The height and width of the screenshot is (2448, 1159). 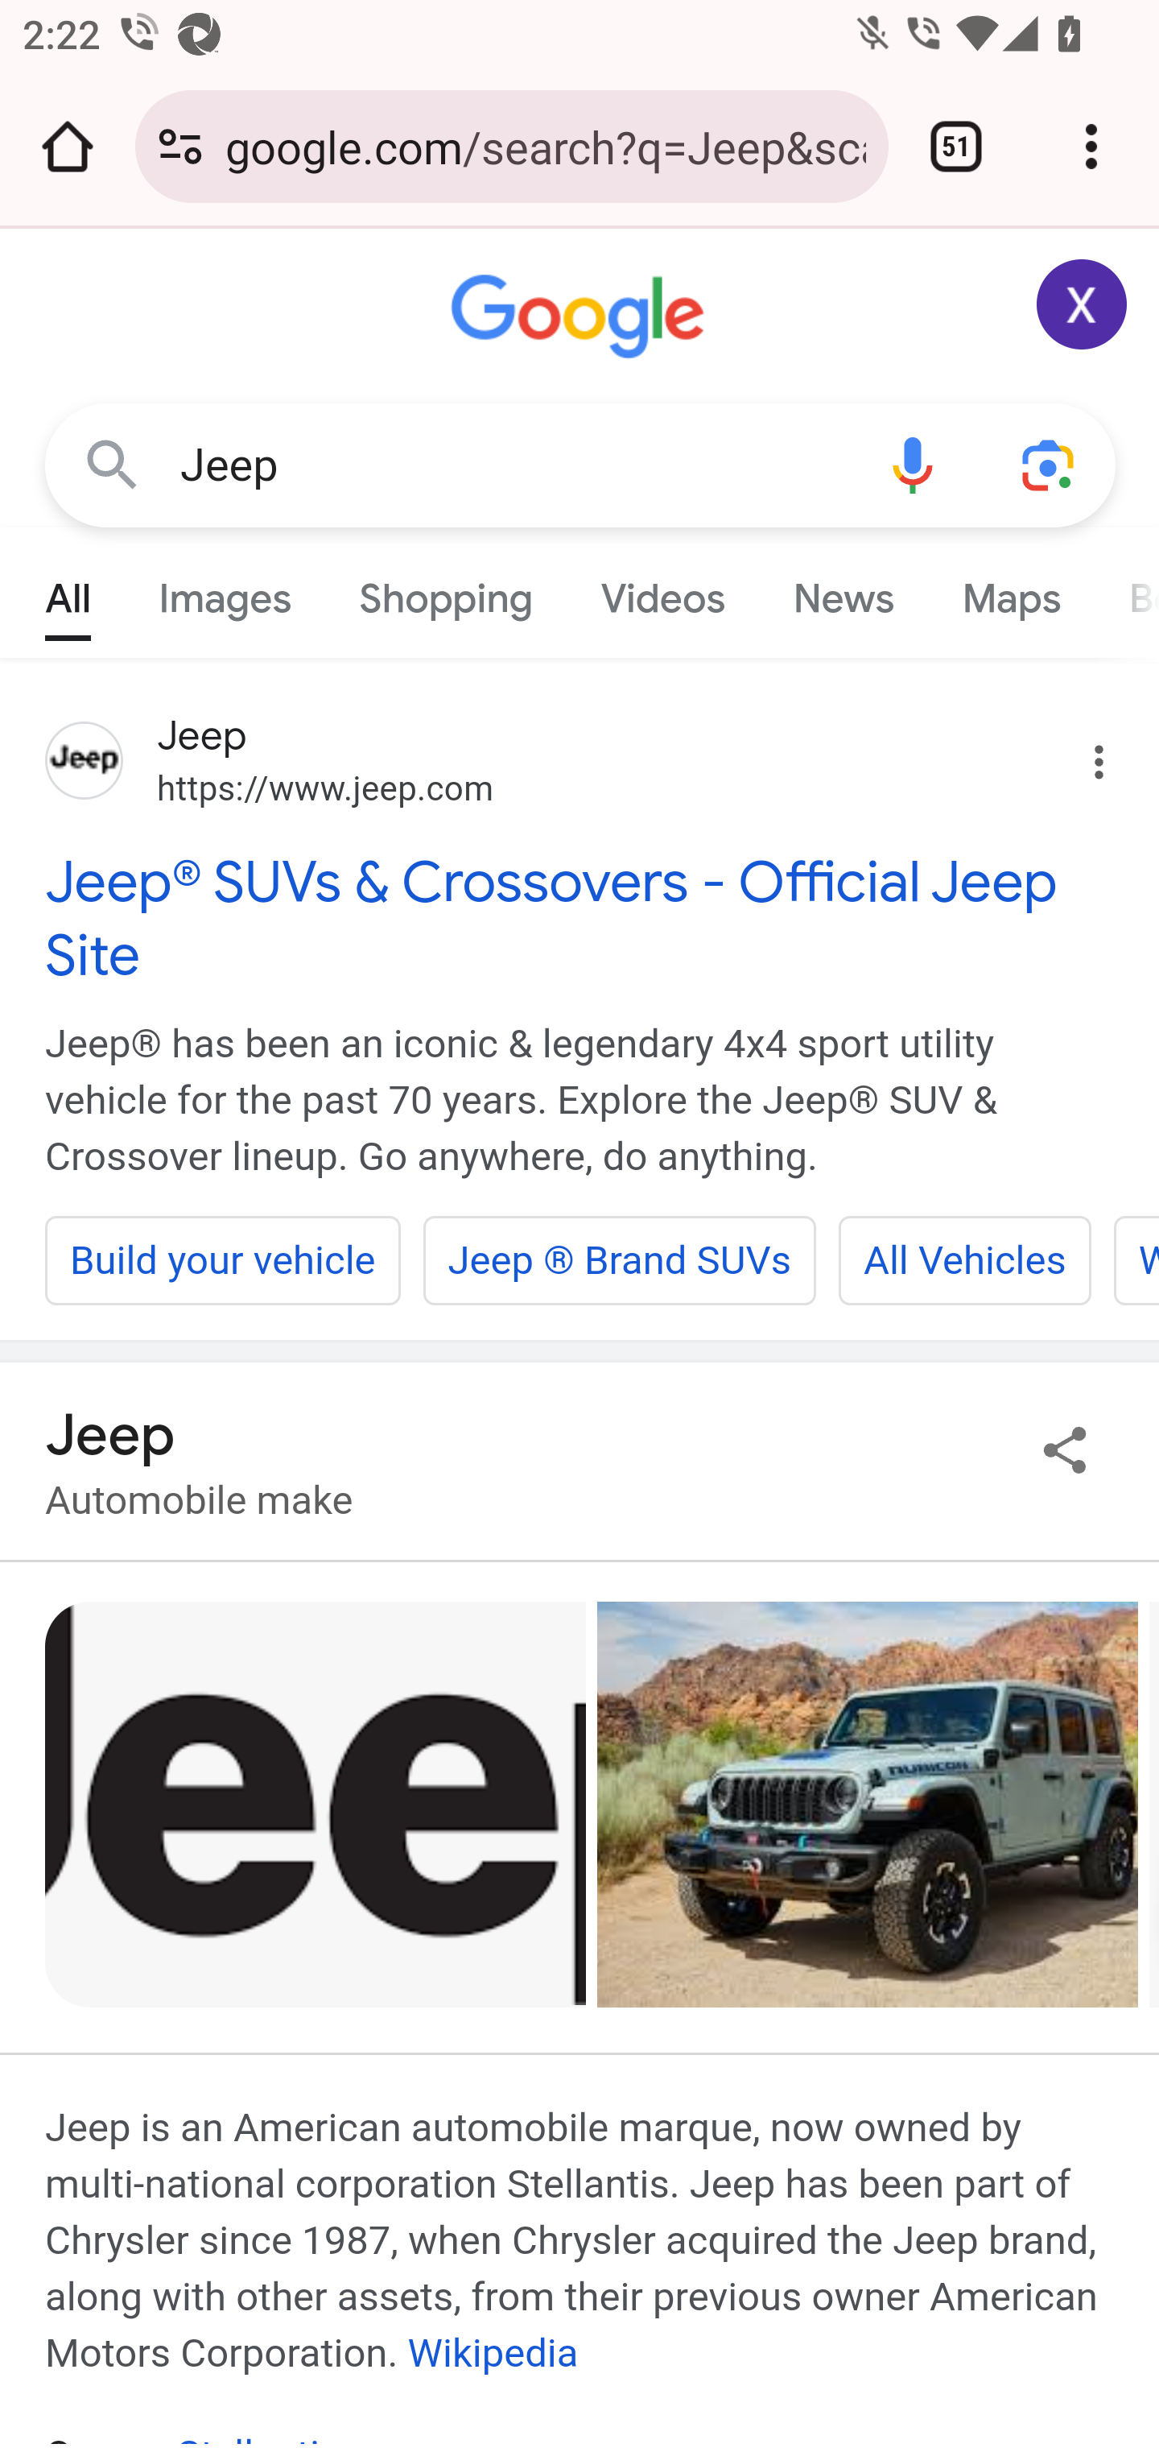 I want to click on Jeep® SUVs & Crossovers - Official Jeep Site, so click(x=581, y=918).